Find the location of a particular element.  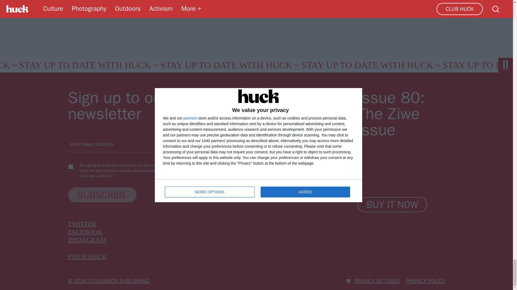

LINES THROUGH THE CITY is located at coordinates (235, 5).